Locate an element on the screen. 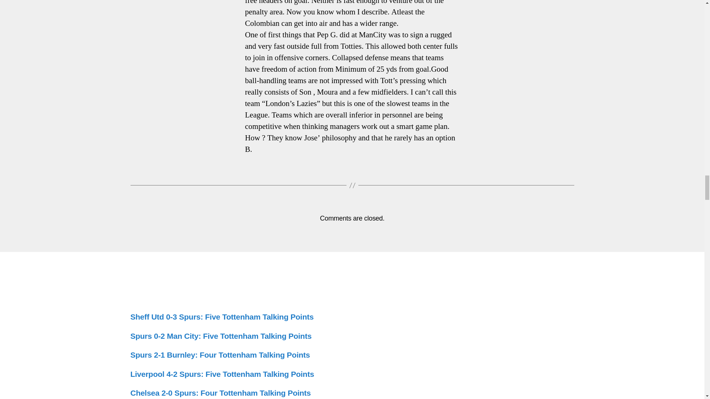 Image resolution: width=710 pixels, height=399 pixels. Liverpool 4-2 Spurs: Five Tottenham Talking Points is located at coordinates (222, 374).